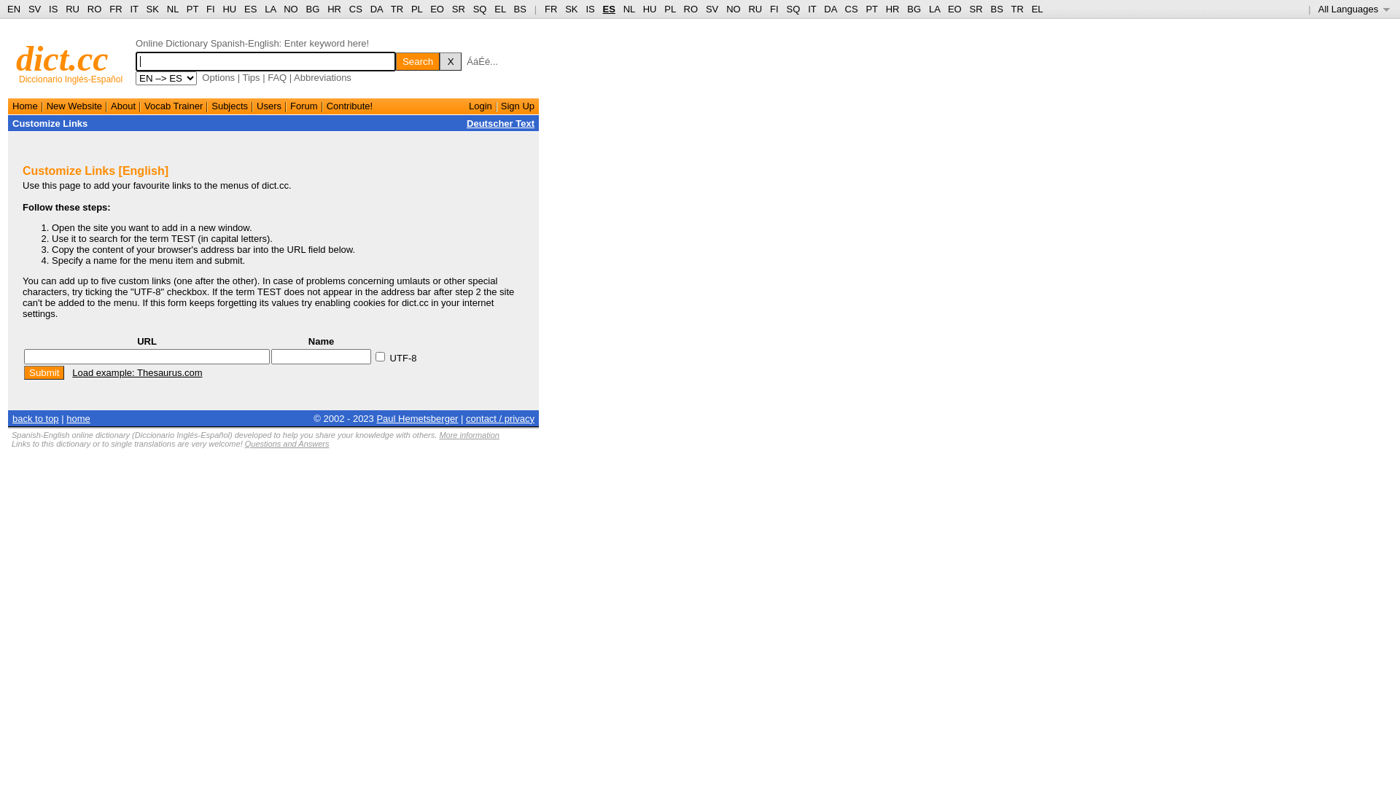  I want to click on Contribute!, so click(350, 106).